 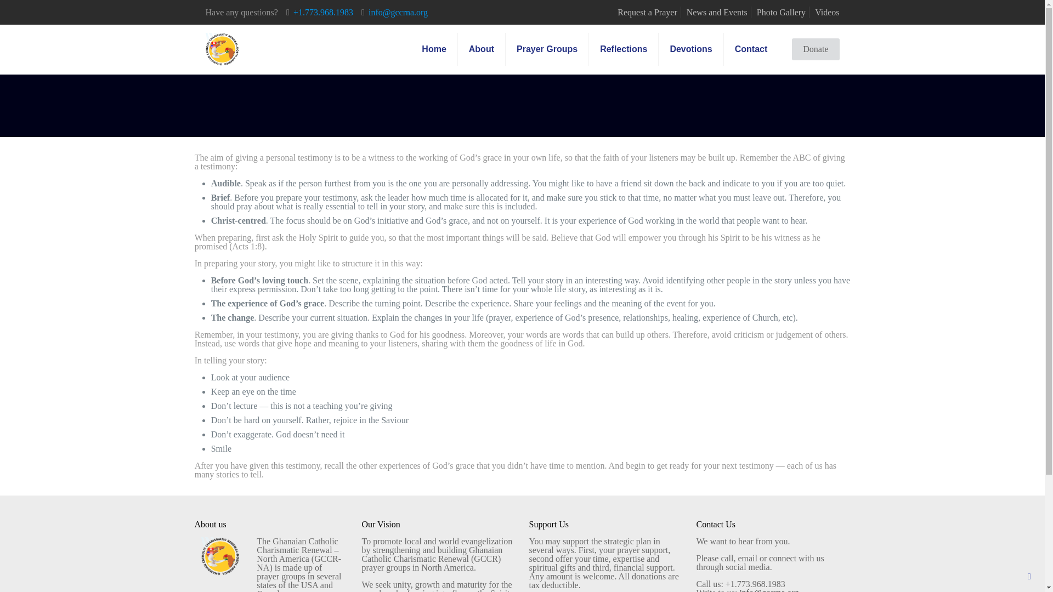 What do you see at coordinates (781, 12) in the screenshot?
I see `Photo Gallery` at bounding box center [781, 12].